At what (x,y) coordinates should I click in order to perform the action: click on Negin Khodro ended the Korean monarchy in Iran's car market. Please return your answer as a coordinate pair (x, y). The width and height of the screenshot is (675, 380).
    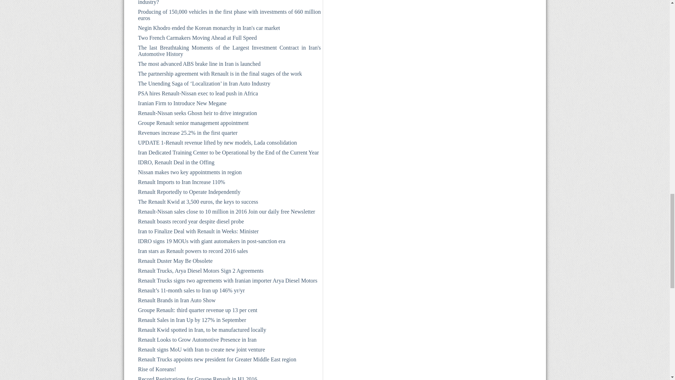
    Looking at the image, I should click on (229, 30).